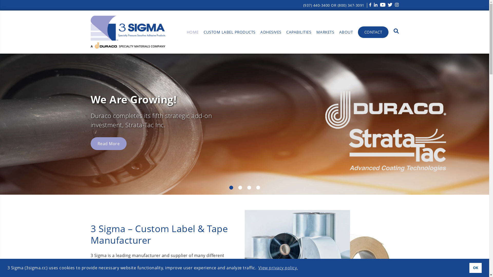 The image size is (493, 277). I want to click on icon-instagram, so click(397, 5).